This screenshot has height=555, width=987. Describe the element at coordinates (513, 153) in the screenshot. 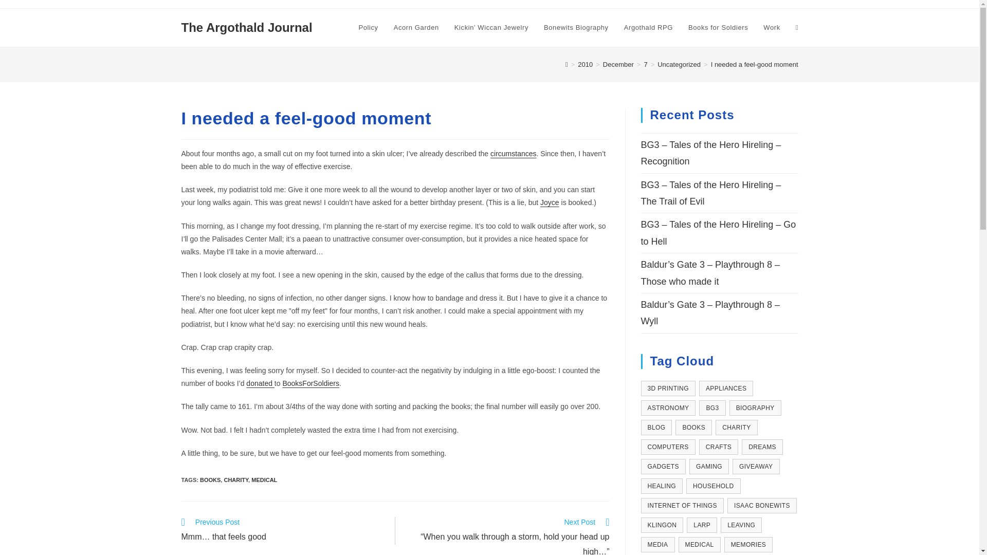

I see `circumstances` at that location.